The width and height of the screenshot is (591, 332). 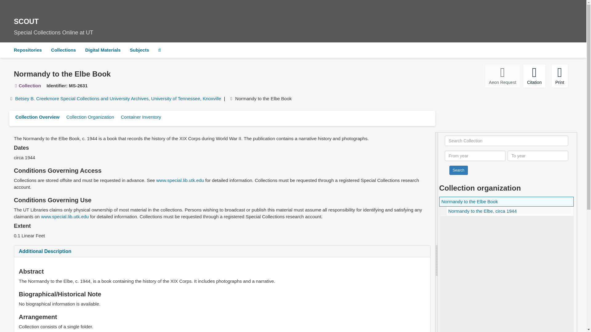 I want to click on Collection Organization, so click(x=139, y=50).